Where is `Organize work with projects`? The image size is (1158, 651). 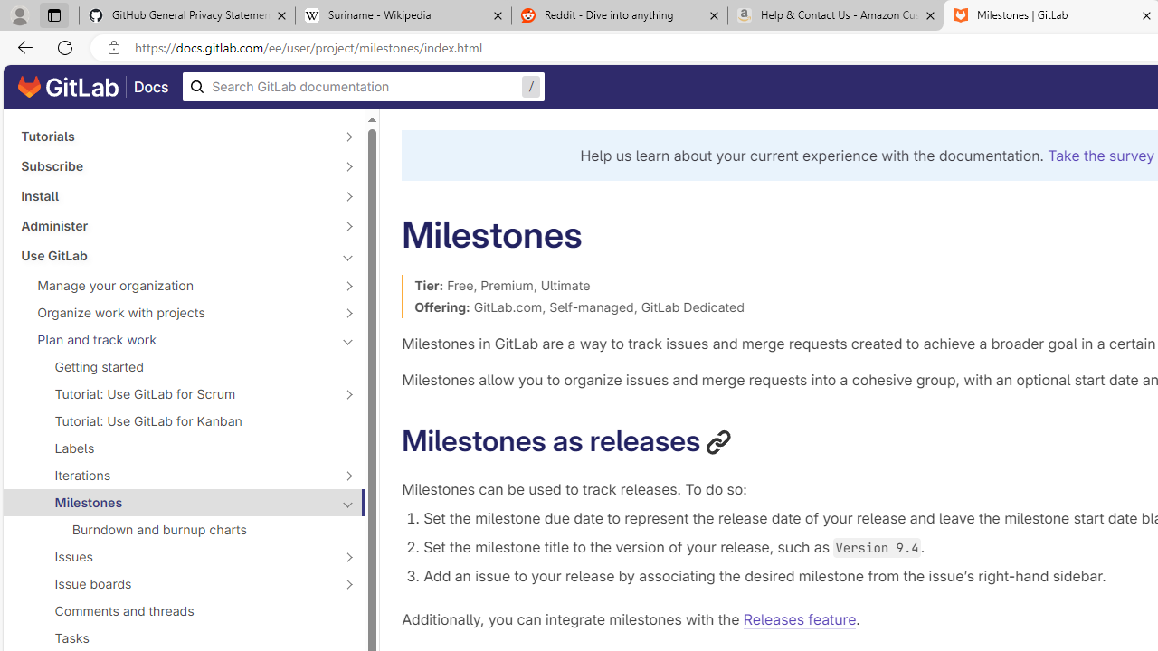
Organize work with projects is located at coordinates (174, 313).